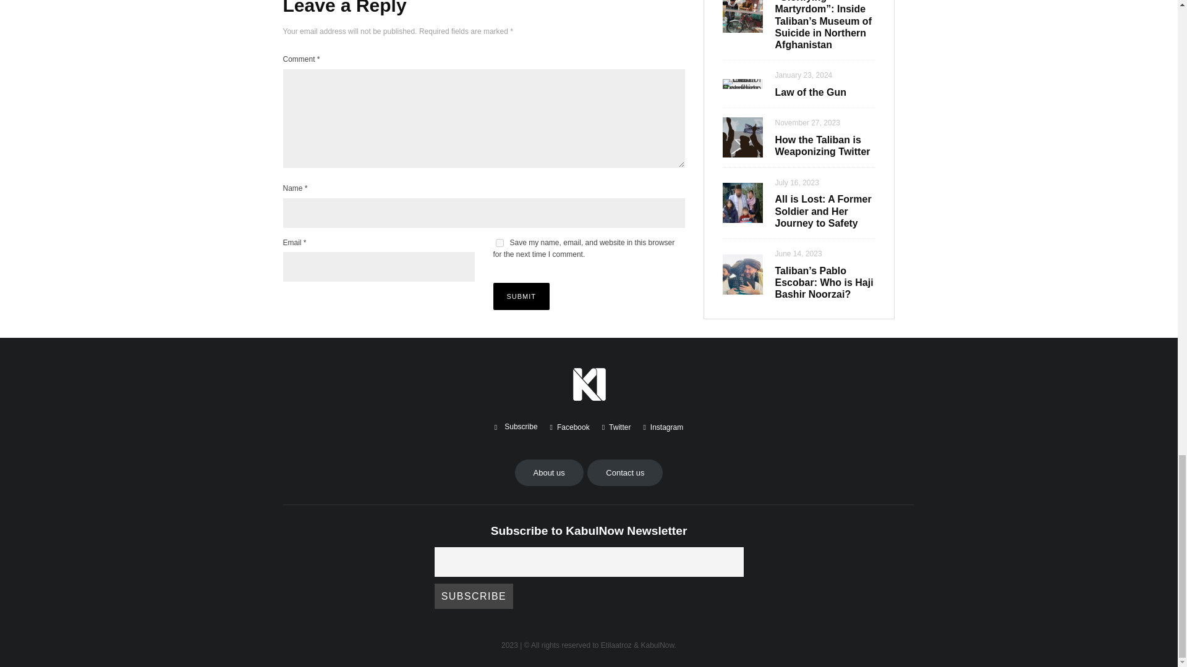 This screenshot has width=1187, height=667. Describe the element at coordinates (522, 296) in the screenshot. I see `Submit` at that location.